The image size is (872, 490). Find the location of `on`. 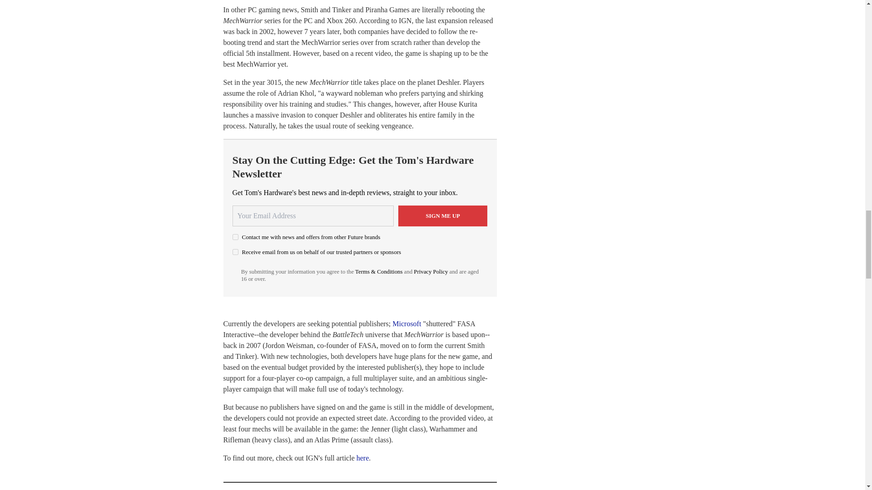

on is located at coordinates (235, 251).